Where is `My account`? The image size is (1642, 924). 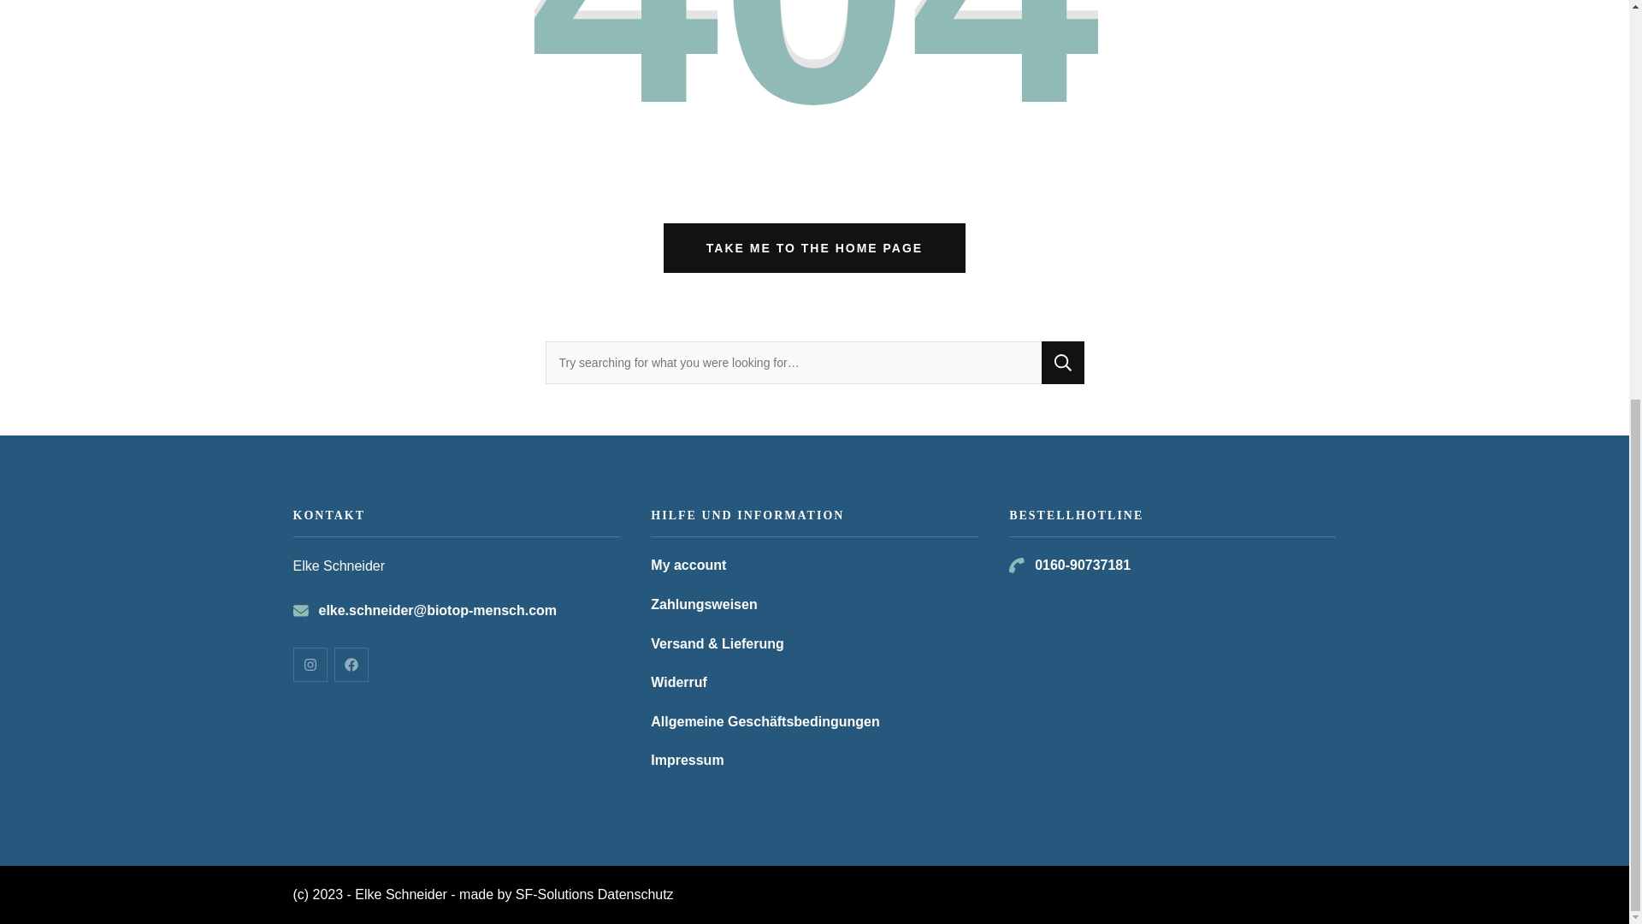 My account is located at coordinates (688, 565).